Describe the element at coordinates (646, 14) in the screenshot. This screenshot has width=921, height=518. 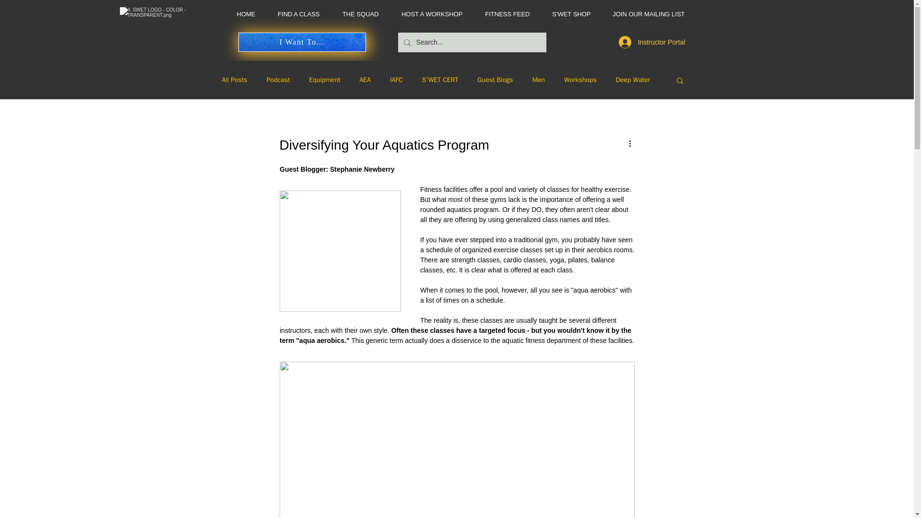
I see `JOIN OUR MAILING LIST` at that location.